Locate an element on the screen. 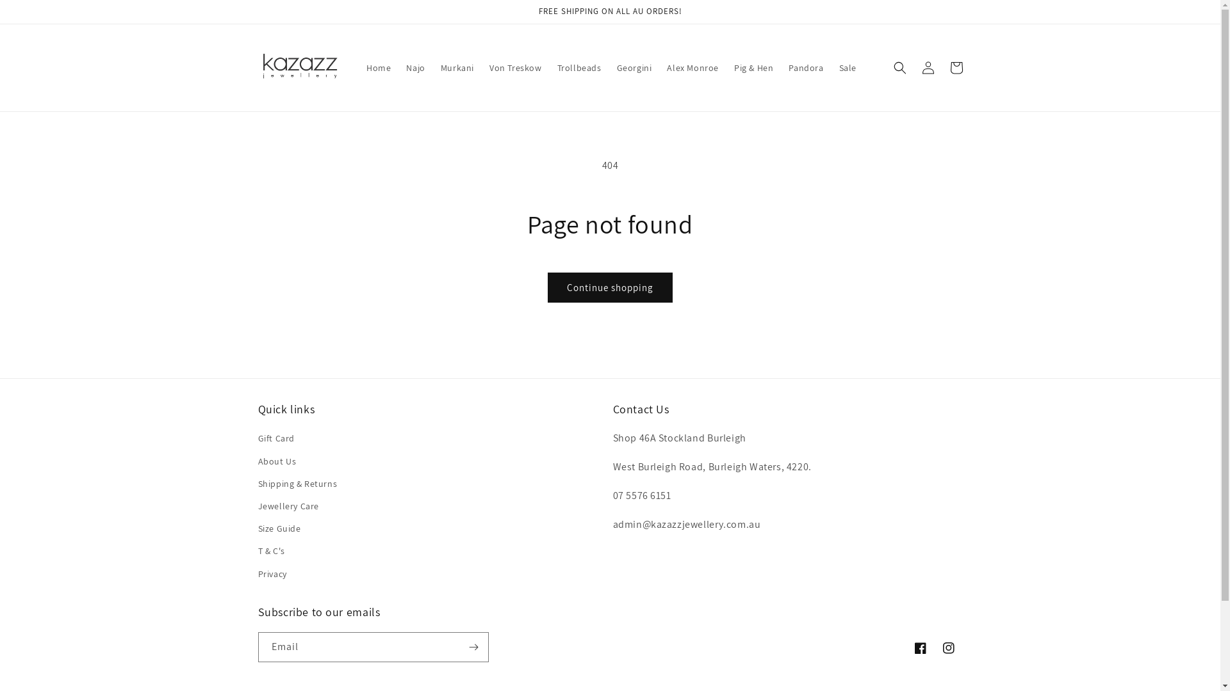 Image resolution: width=1230 pixels, height=691 pixels. Georgini is located at coordinates (634, 68).